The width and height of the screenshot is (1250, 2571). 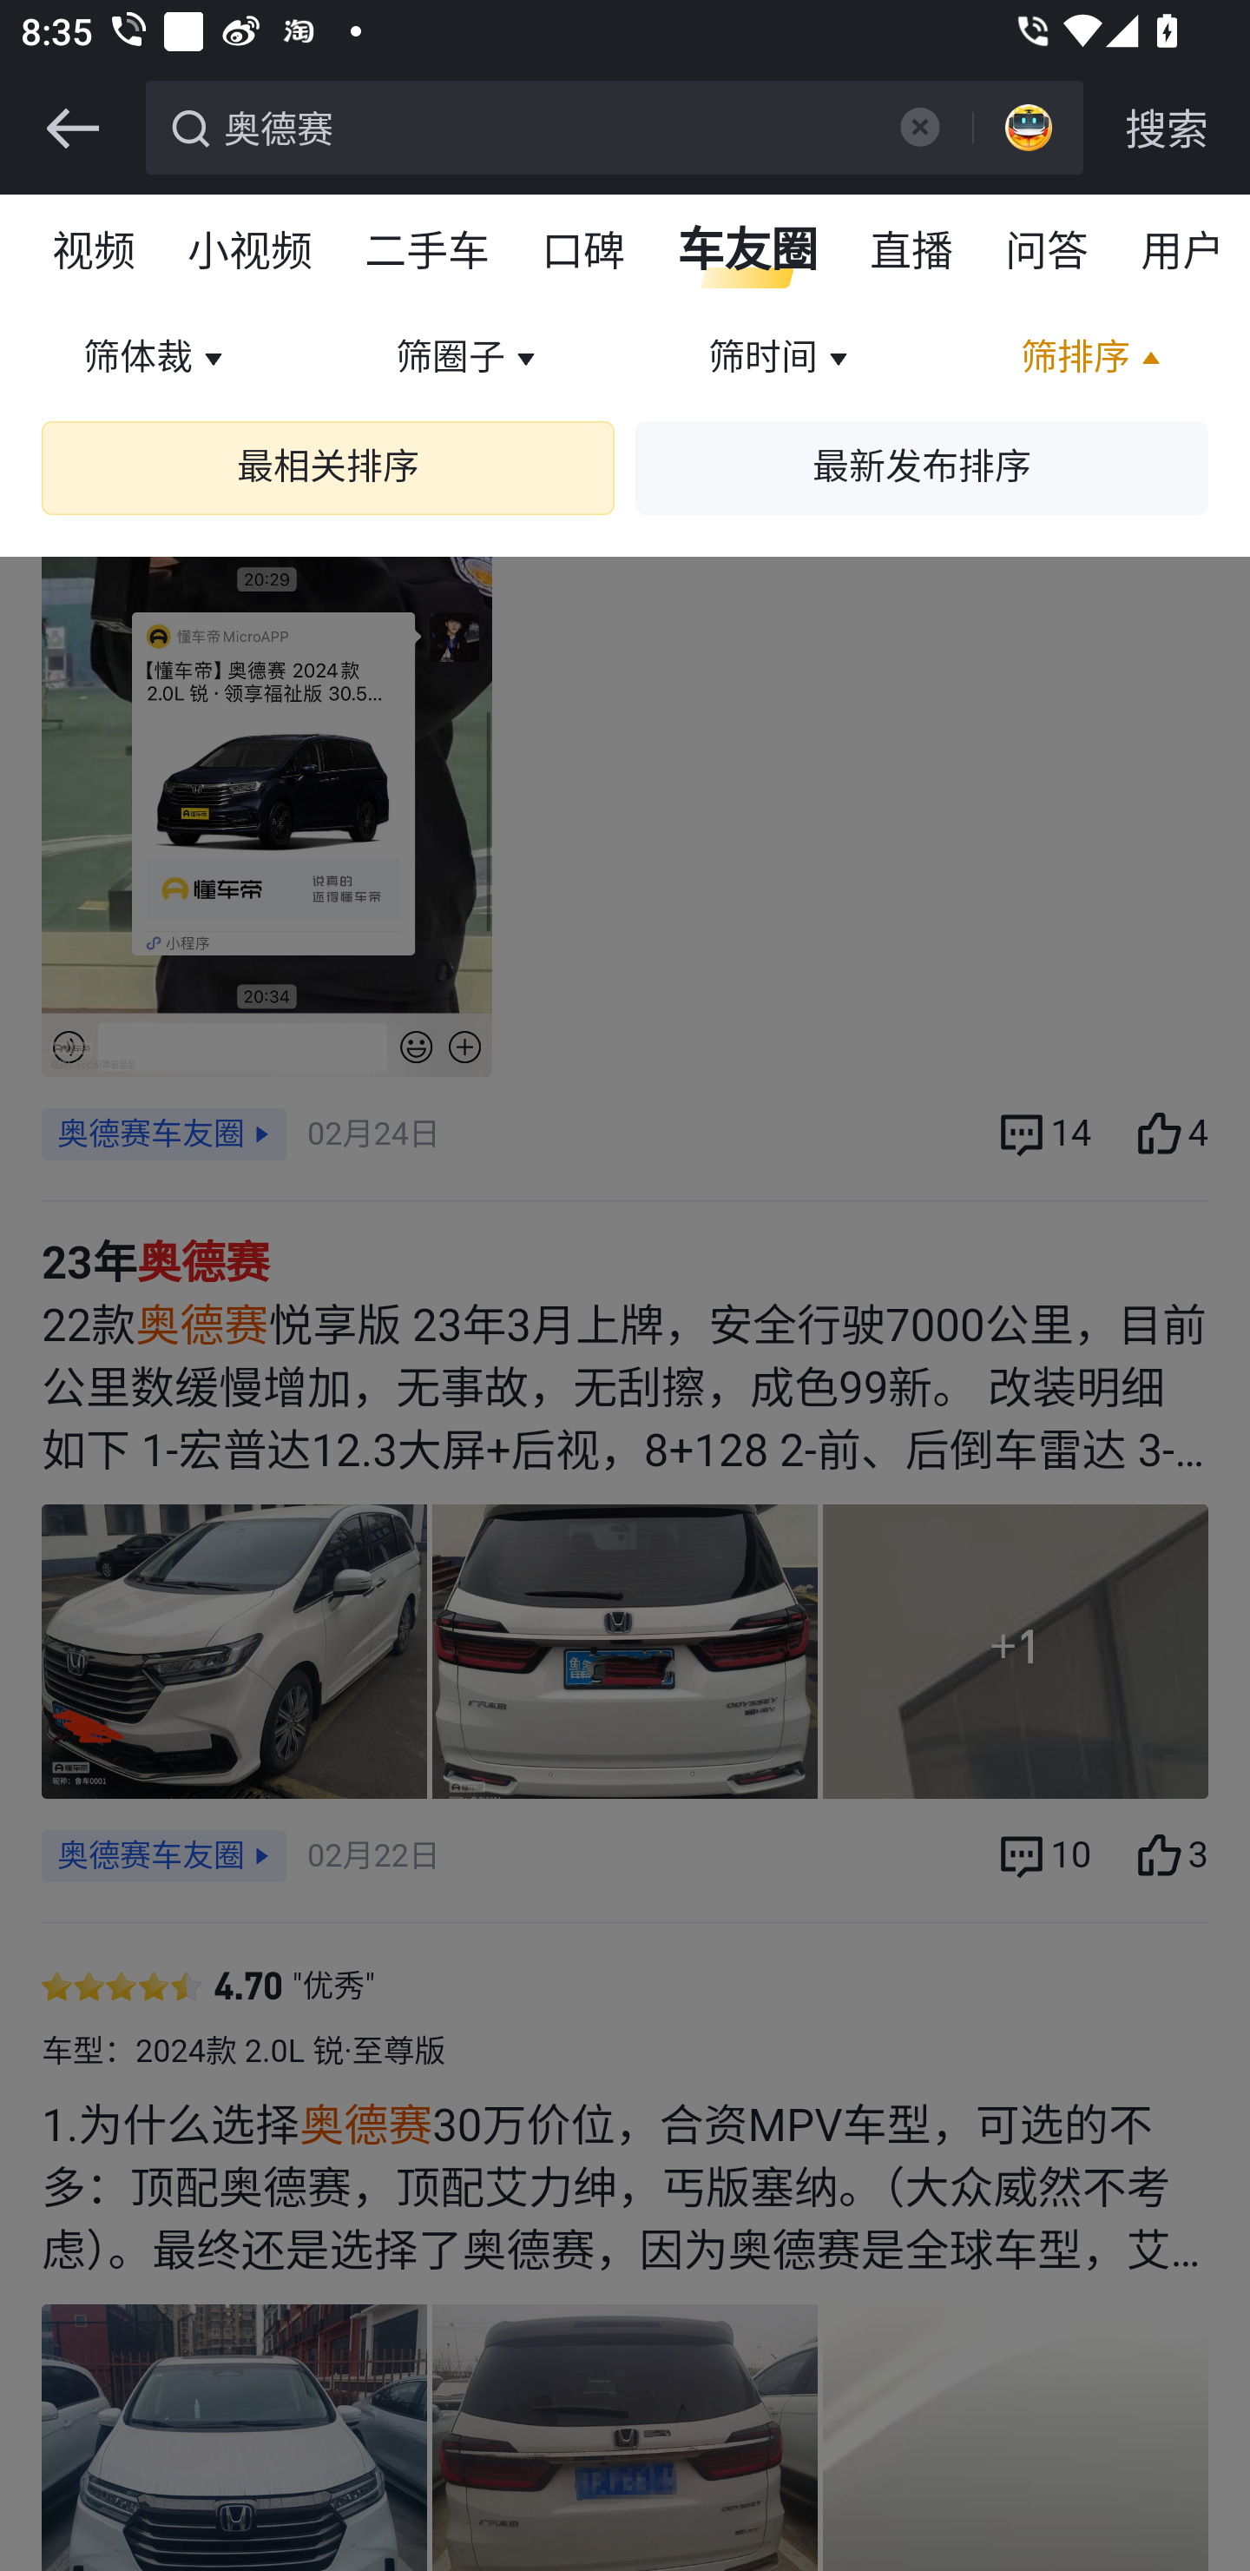 What do you see at coordinates (95, 253) in the screenshot?
I see `视频` at bounding box center [95, 253].